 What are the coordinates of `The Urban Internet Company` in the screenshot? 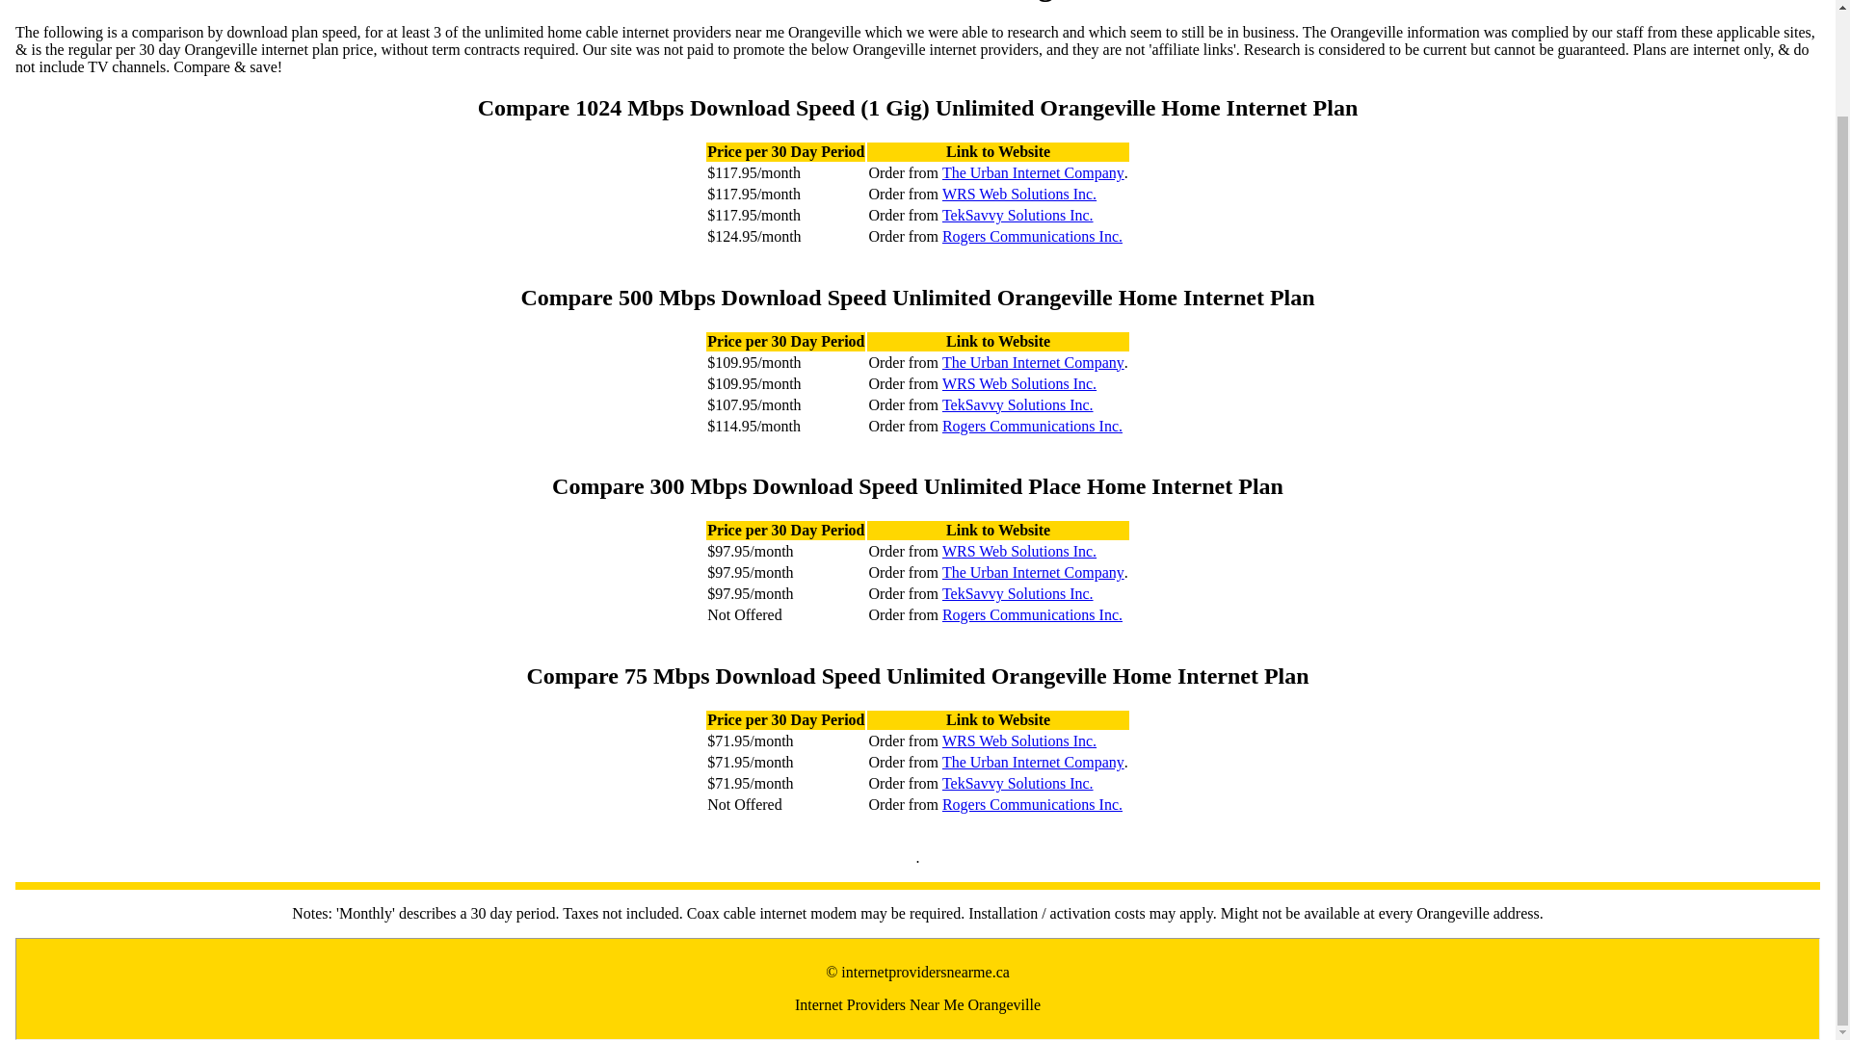 It's located at (1033, 173).